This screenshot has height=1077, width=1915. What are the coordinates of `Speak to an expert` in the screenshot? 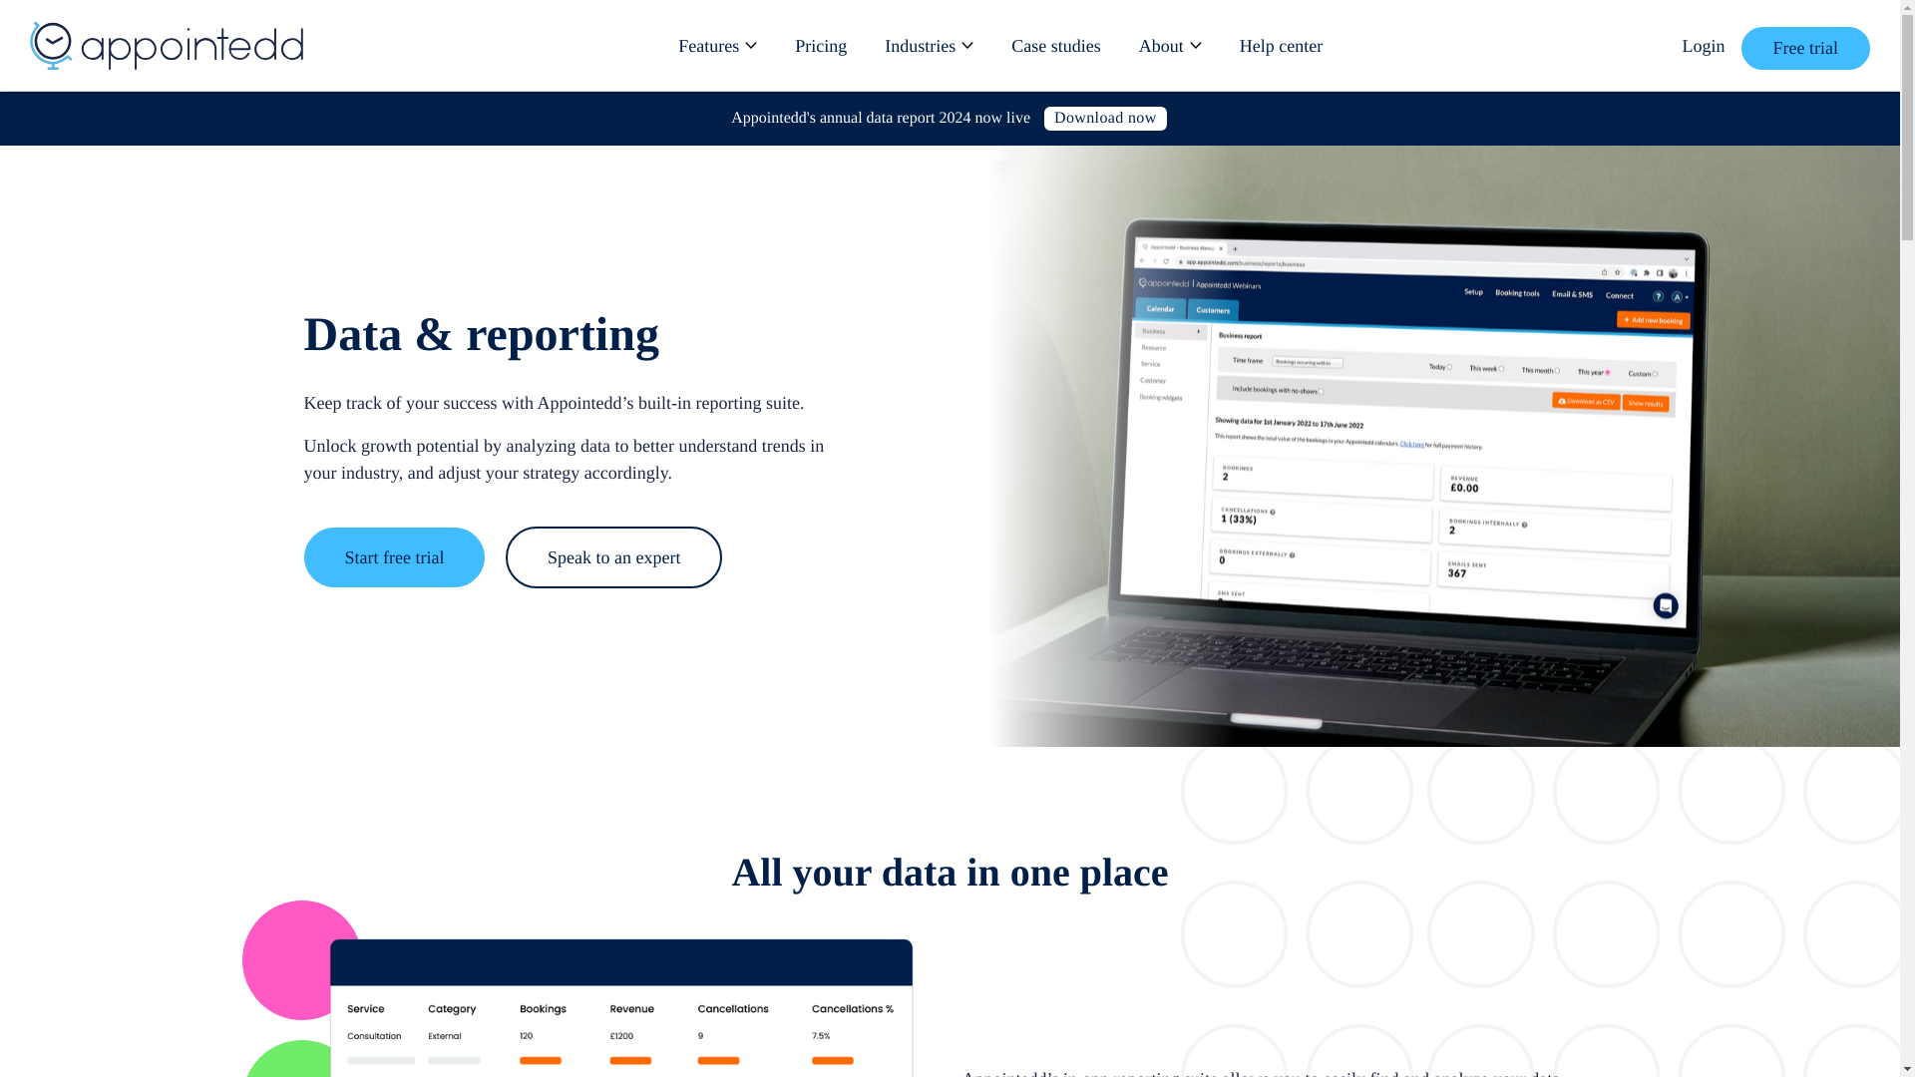 It's located at (612, 556).